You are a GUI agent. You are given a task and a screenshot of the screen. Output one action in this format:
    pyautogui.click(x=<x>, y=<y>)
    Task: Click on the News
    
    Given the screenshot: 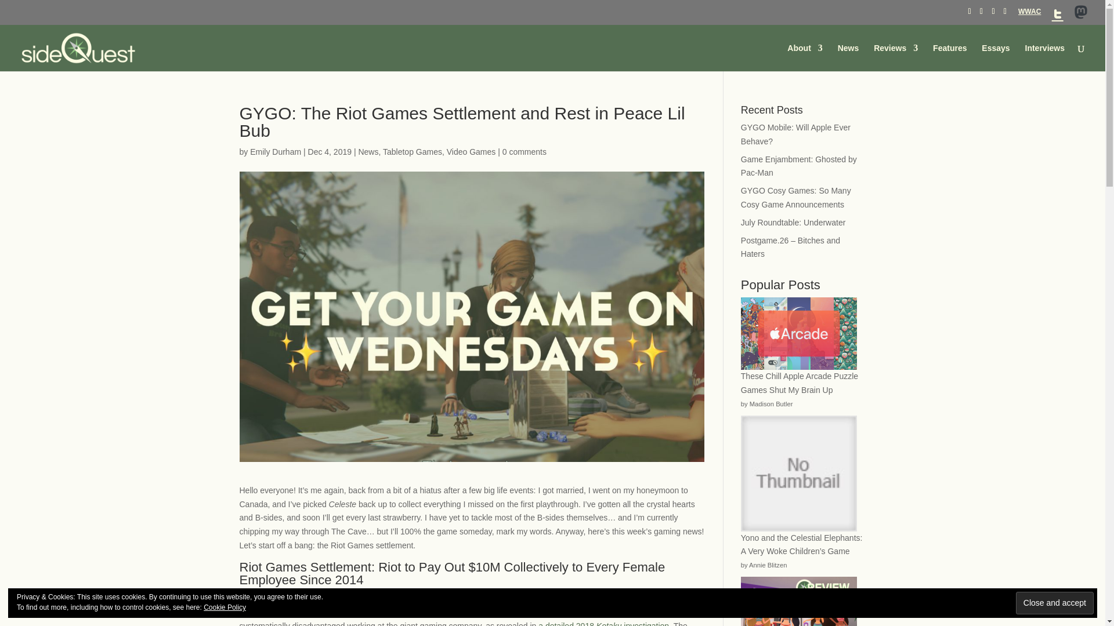 What is the action you would take?
    pyautogui.click(x=368, y=152)
    